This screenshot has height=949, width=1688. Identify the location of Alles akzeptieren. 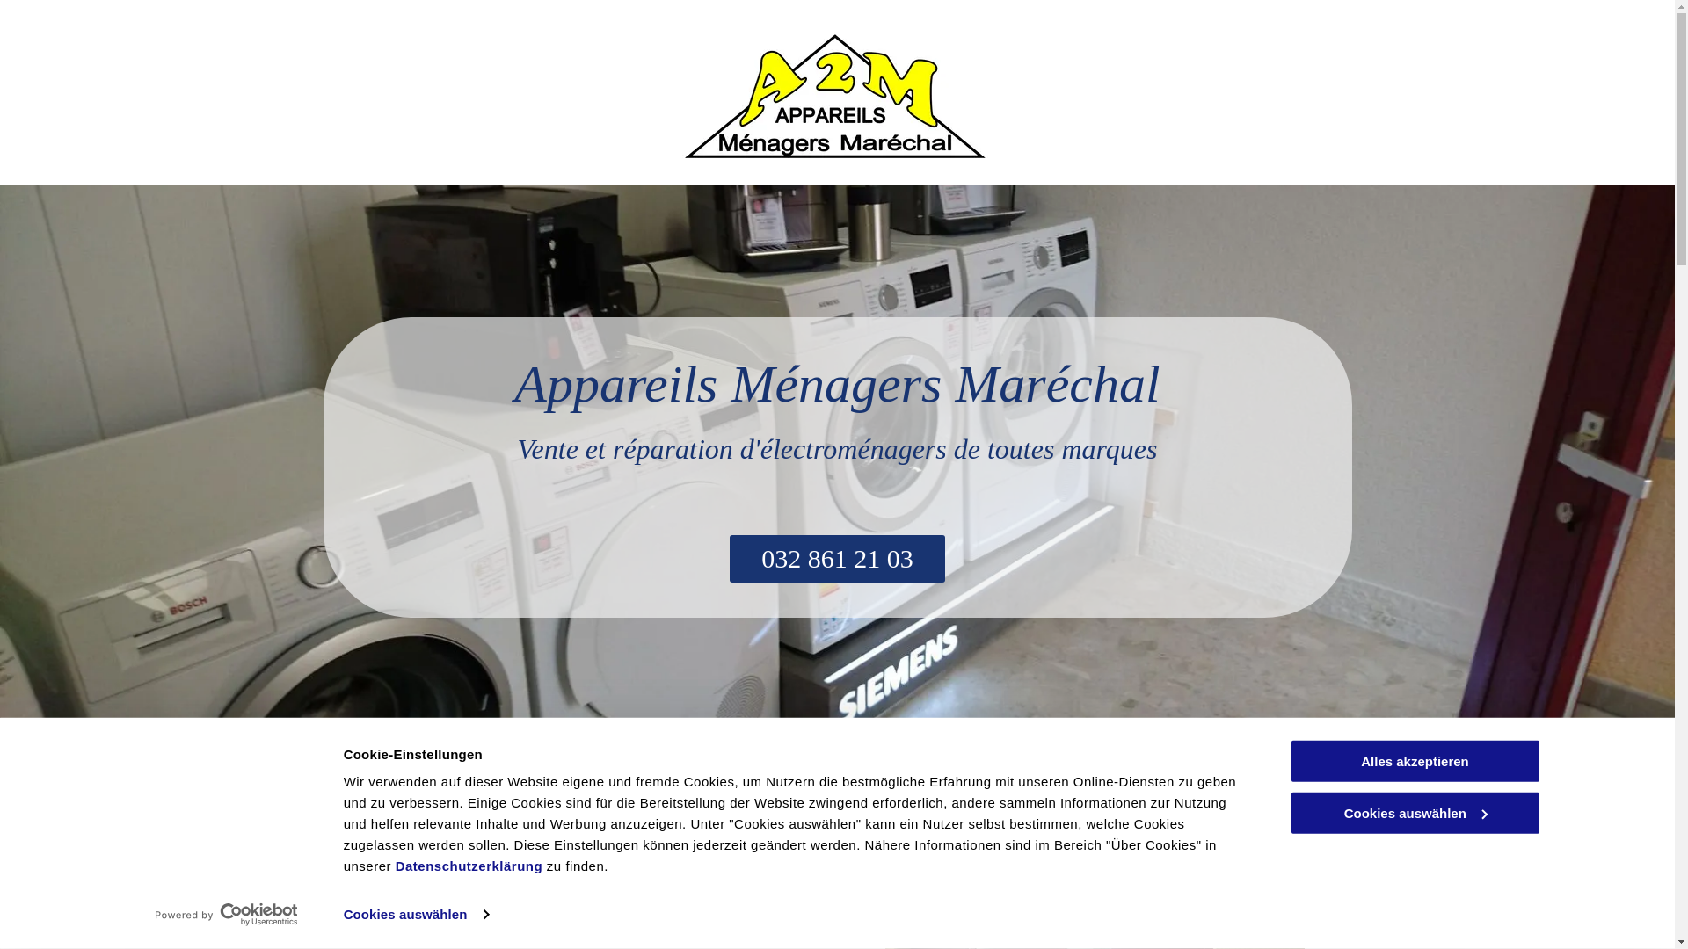
(1415, 761).